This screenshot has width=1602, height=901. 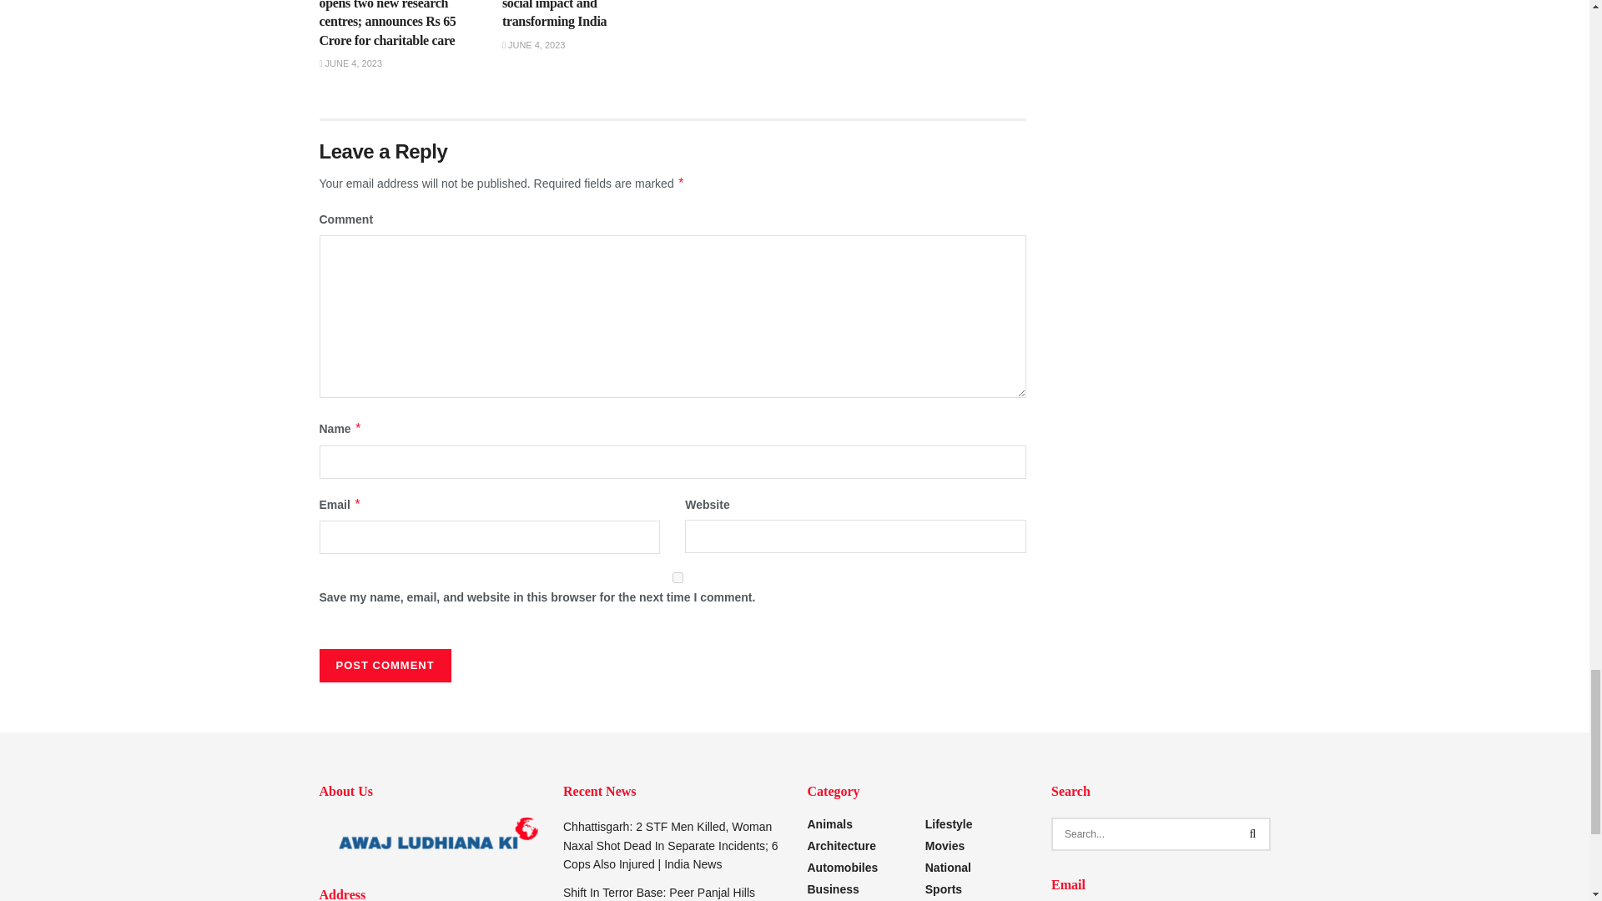 I want to click on Please wait until Google reCAPTCHA is loaded., so click(x=384, y=665).